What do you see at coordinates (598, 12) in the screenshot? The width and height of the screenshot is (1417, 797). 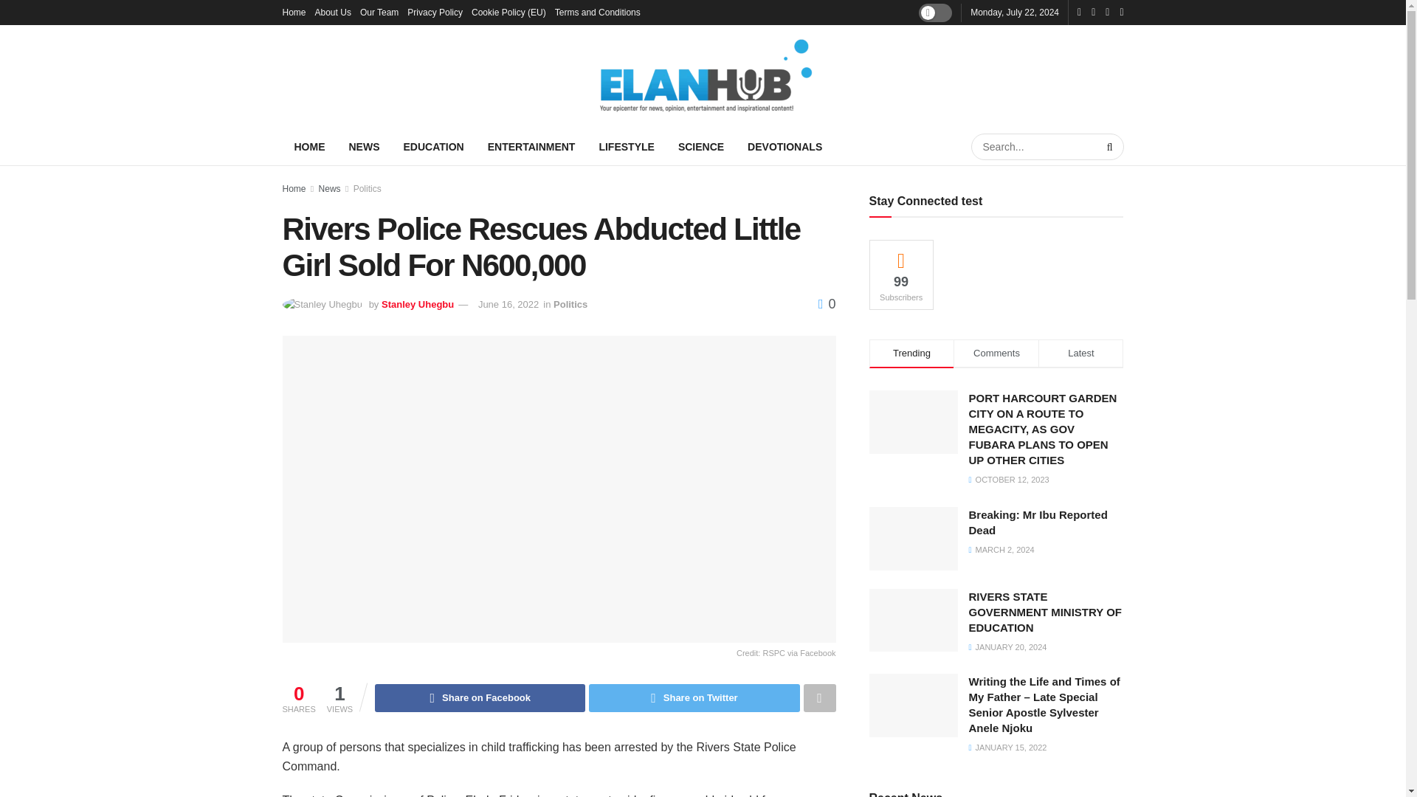 I see `Terms and Conditions` at bounding box center [598, 12].